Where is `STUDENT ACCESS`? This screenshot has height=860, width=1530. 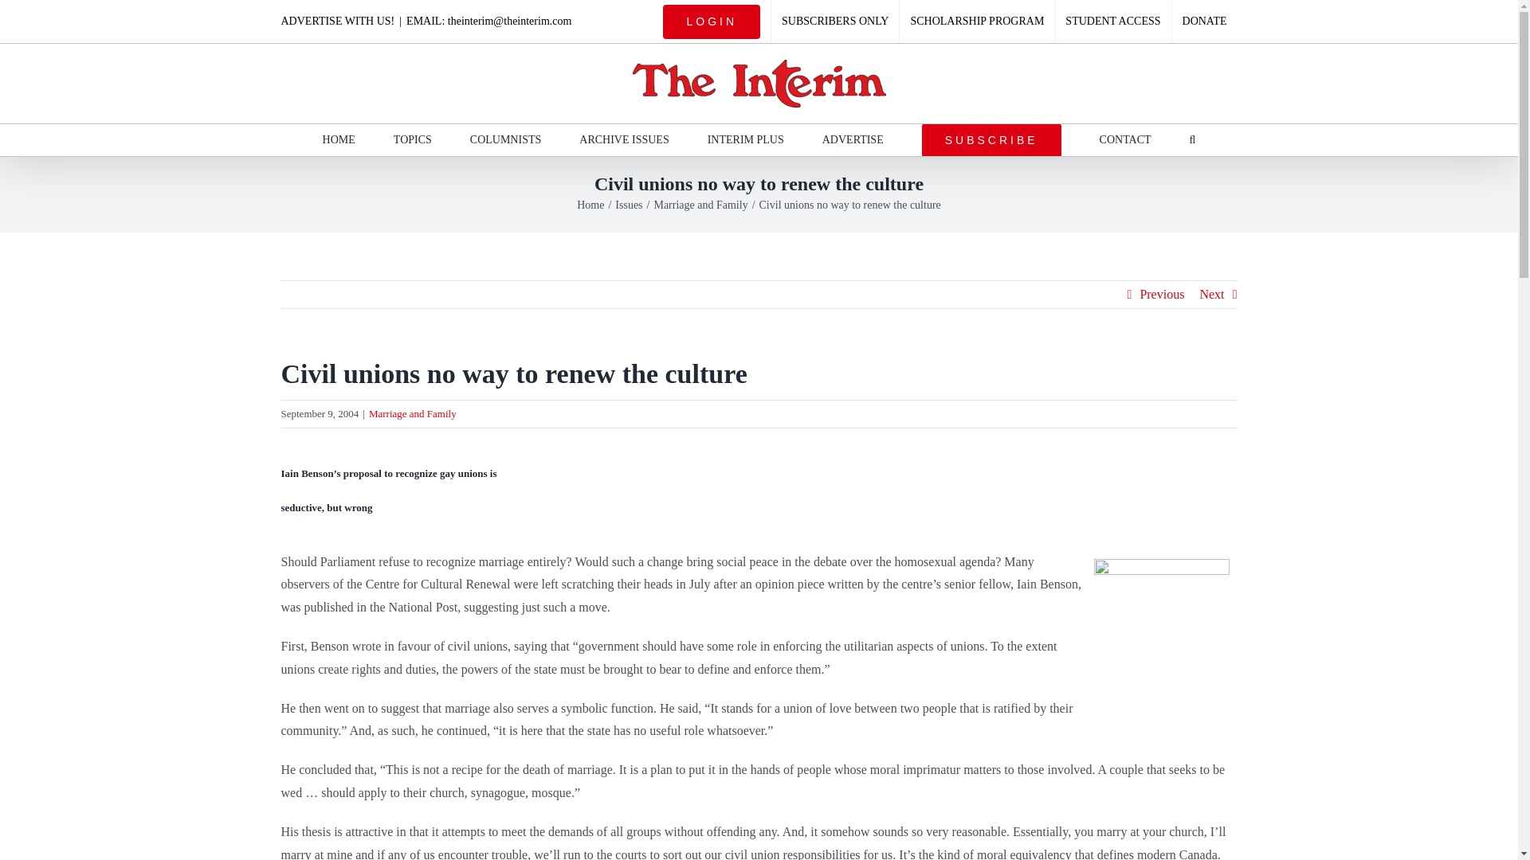
STUDENT ACCESS is located at coordinates (1112, 21).